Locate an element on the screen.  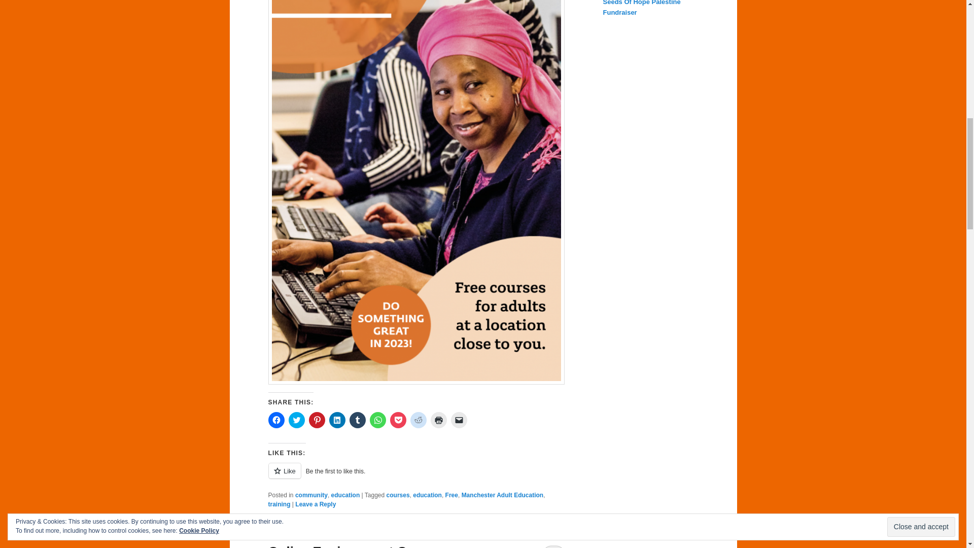
Click to share on Tumblr is located at coordinates (357, 420).